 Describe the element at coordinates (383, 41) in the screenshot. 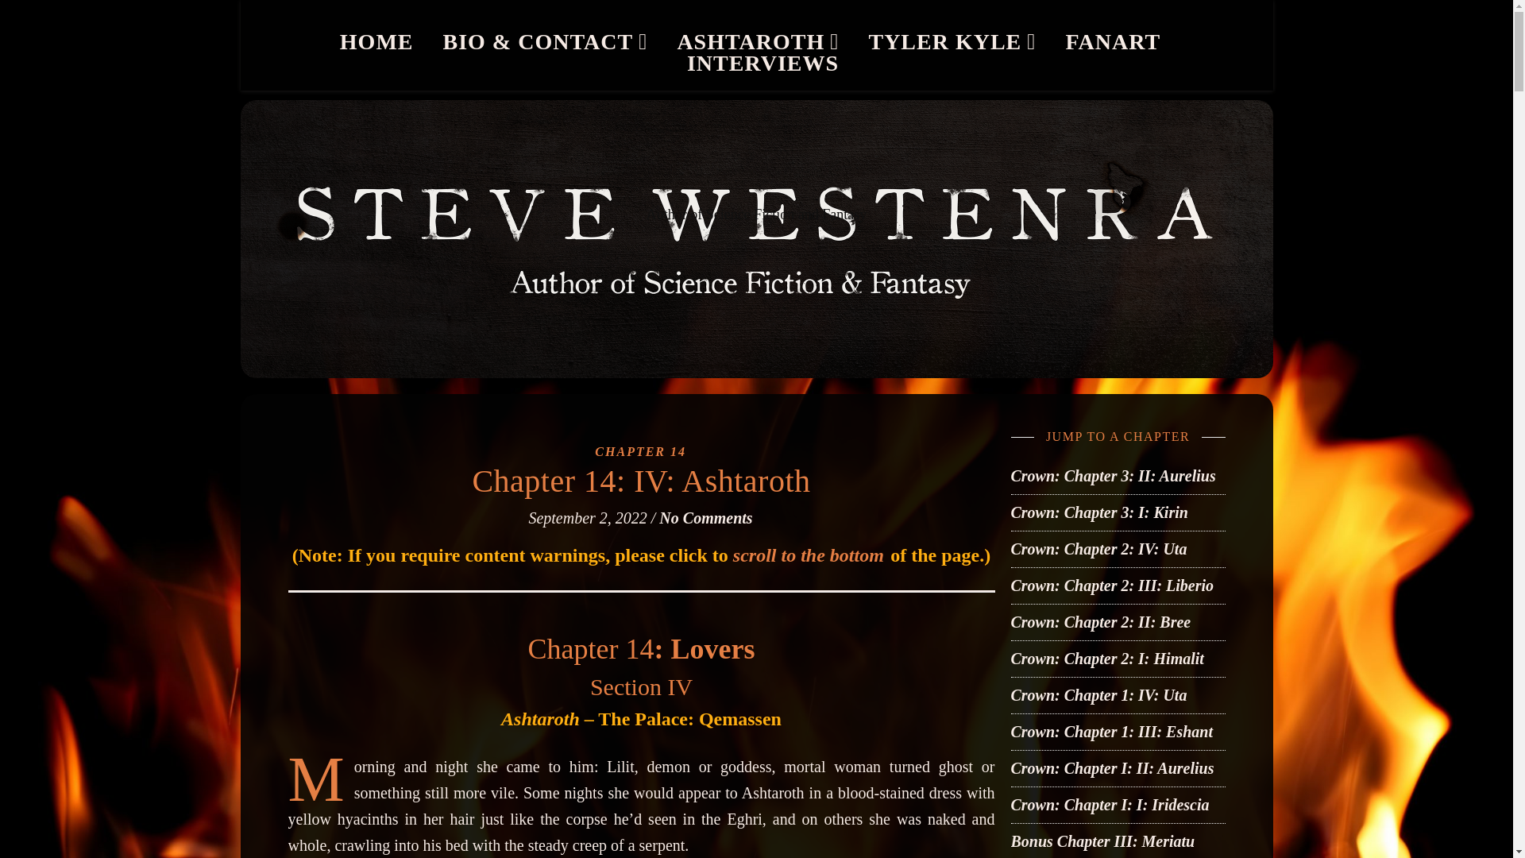

I see `HOME` at that location.